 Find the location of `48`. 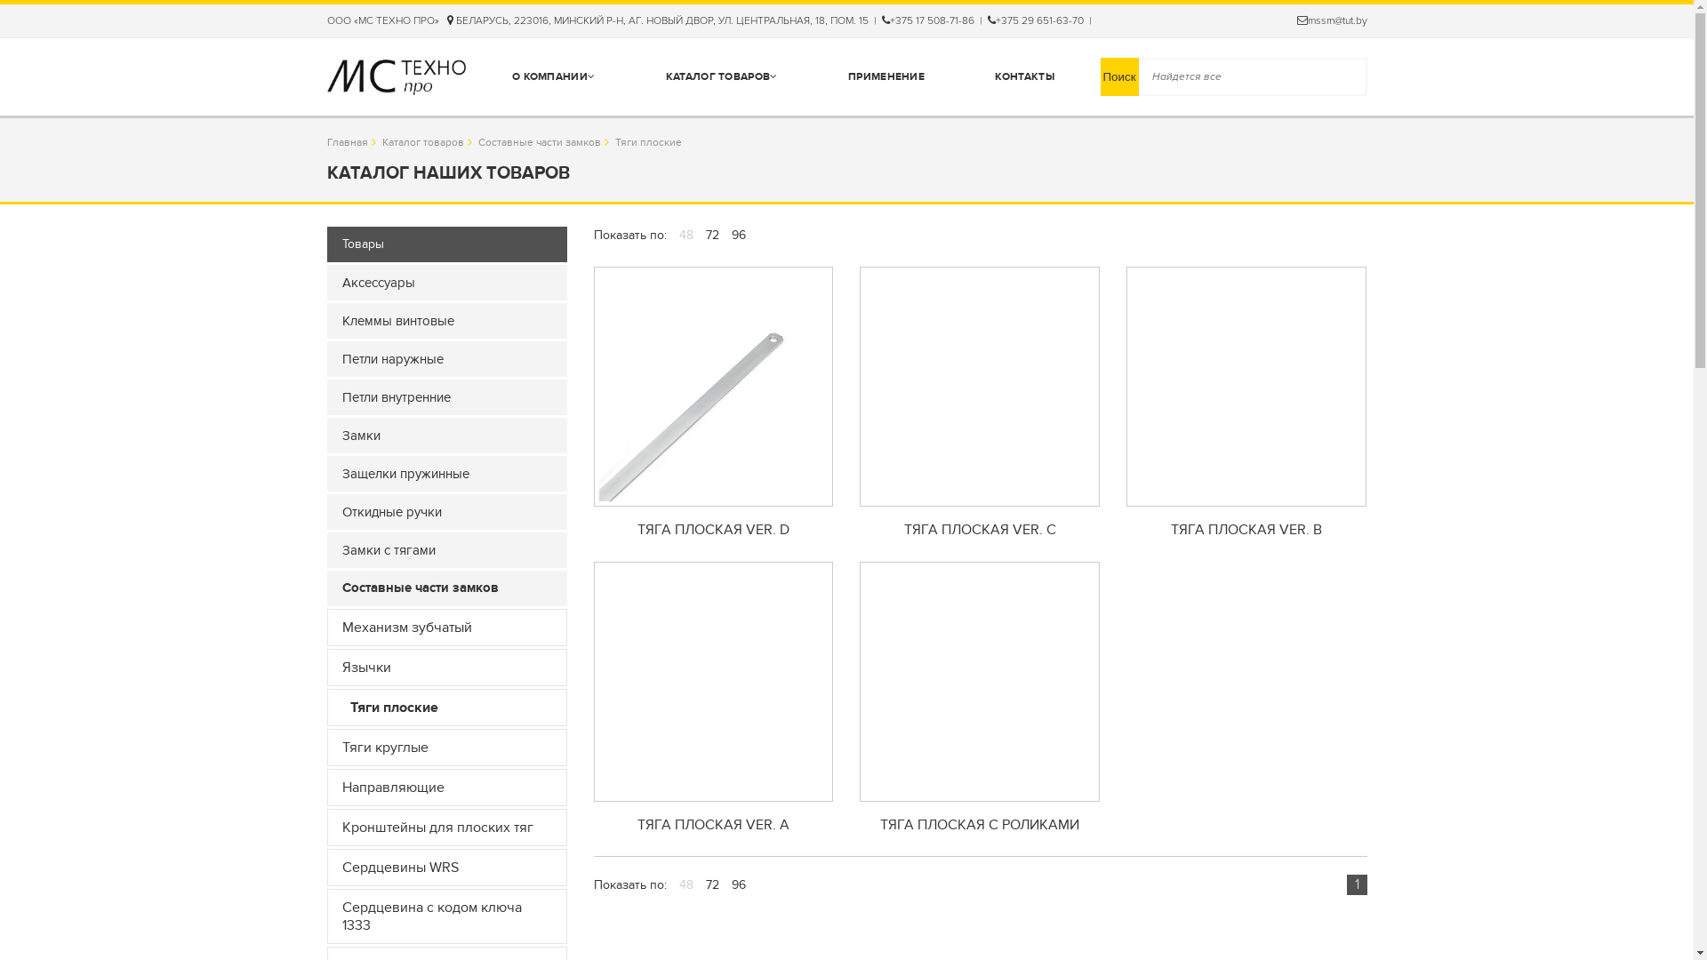

48 is located at coordinates (686, 885).